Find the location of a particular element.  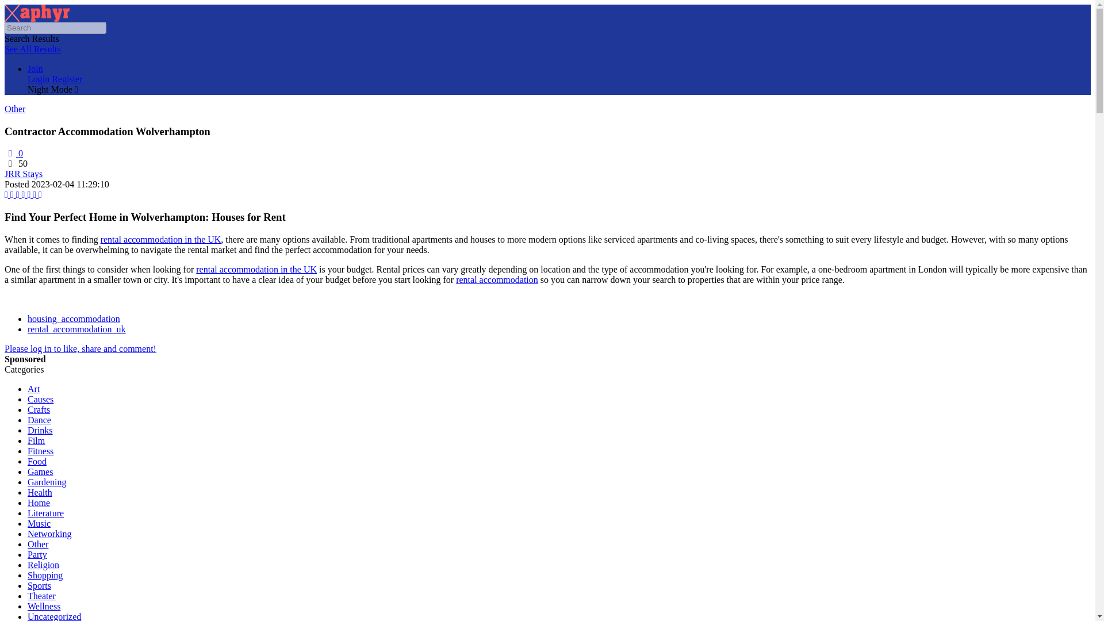

Home is located at coordinates (39, 503).